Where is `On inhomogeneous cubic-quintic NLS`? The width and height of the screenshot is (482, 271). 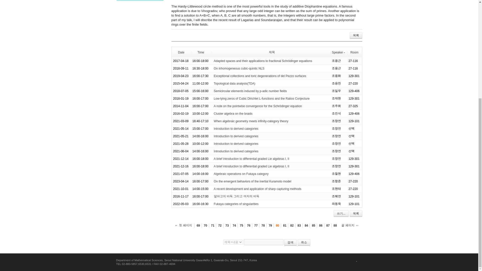
On inhomogeneous cubic-quintic NLS is located at coordinates (239, 68).